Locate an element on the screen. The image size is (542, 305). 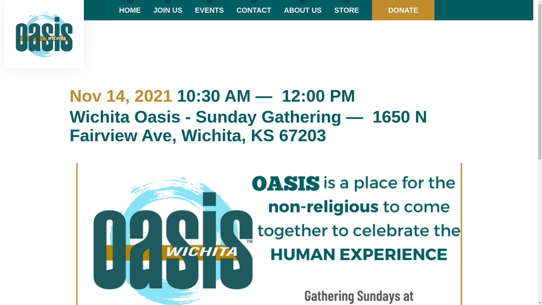
JOIN US is located at coordinates (168, 10).